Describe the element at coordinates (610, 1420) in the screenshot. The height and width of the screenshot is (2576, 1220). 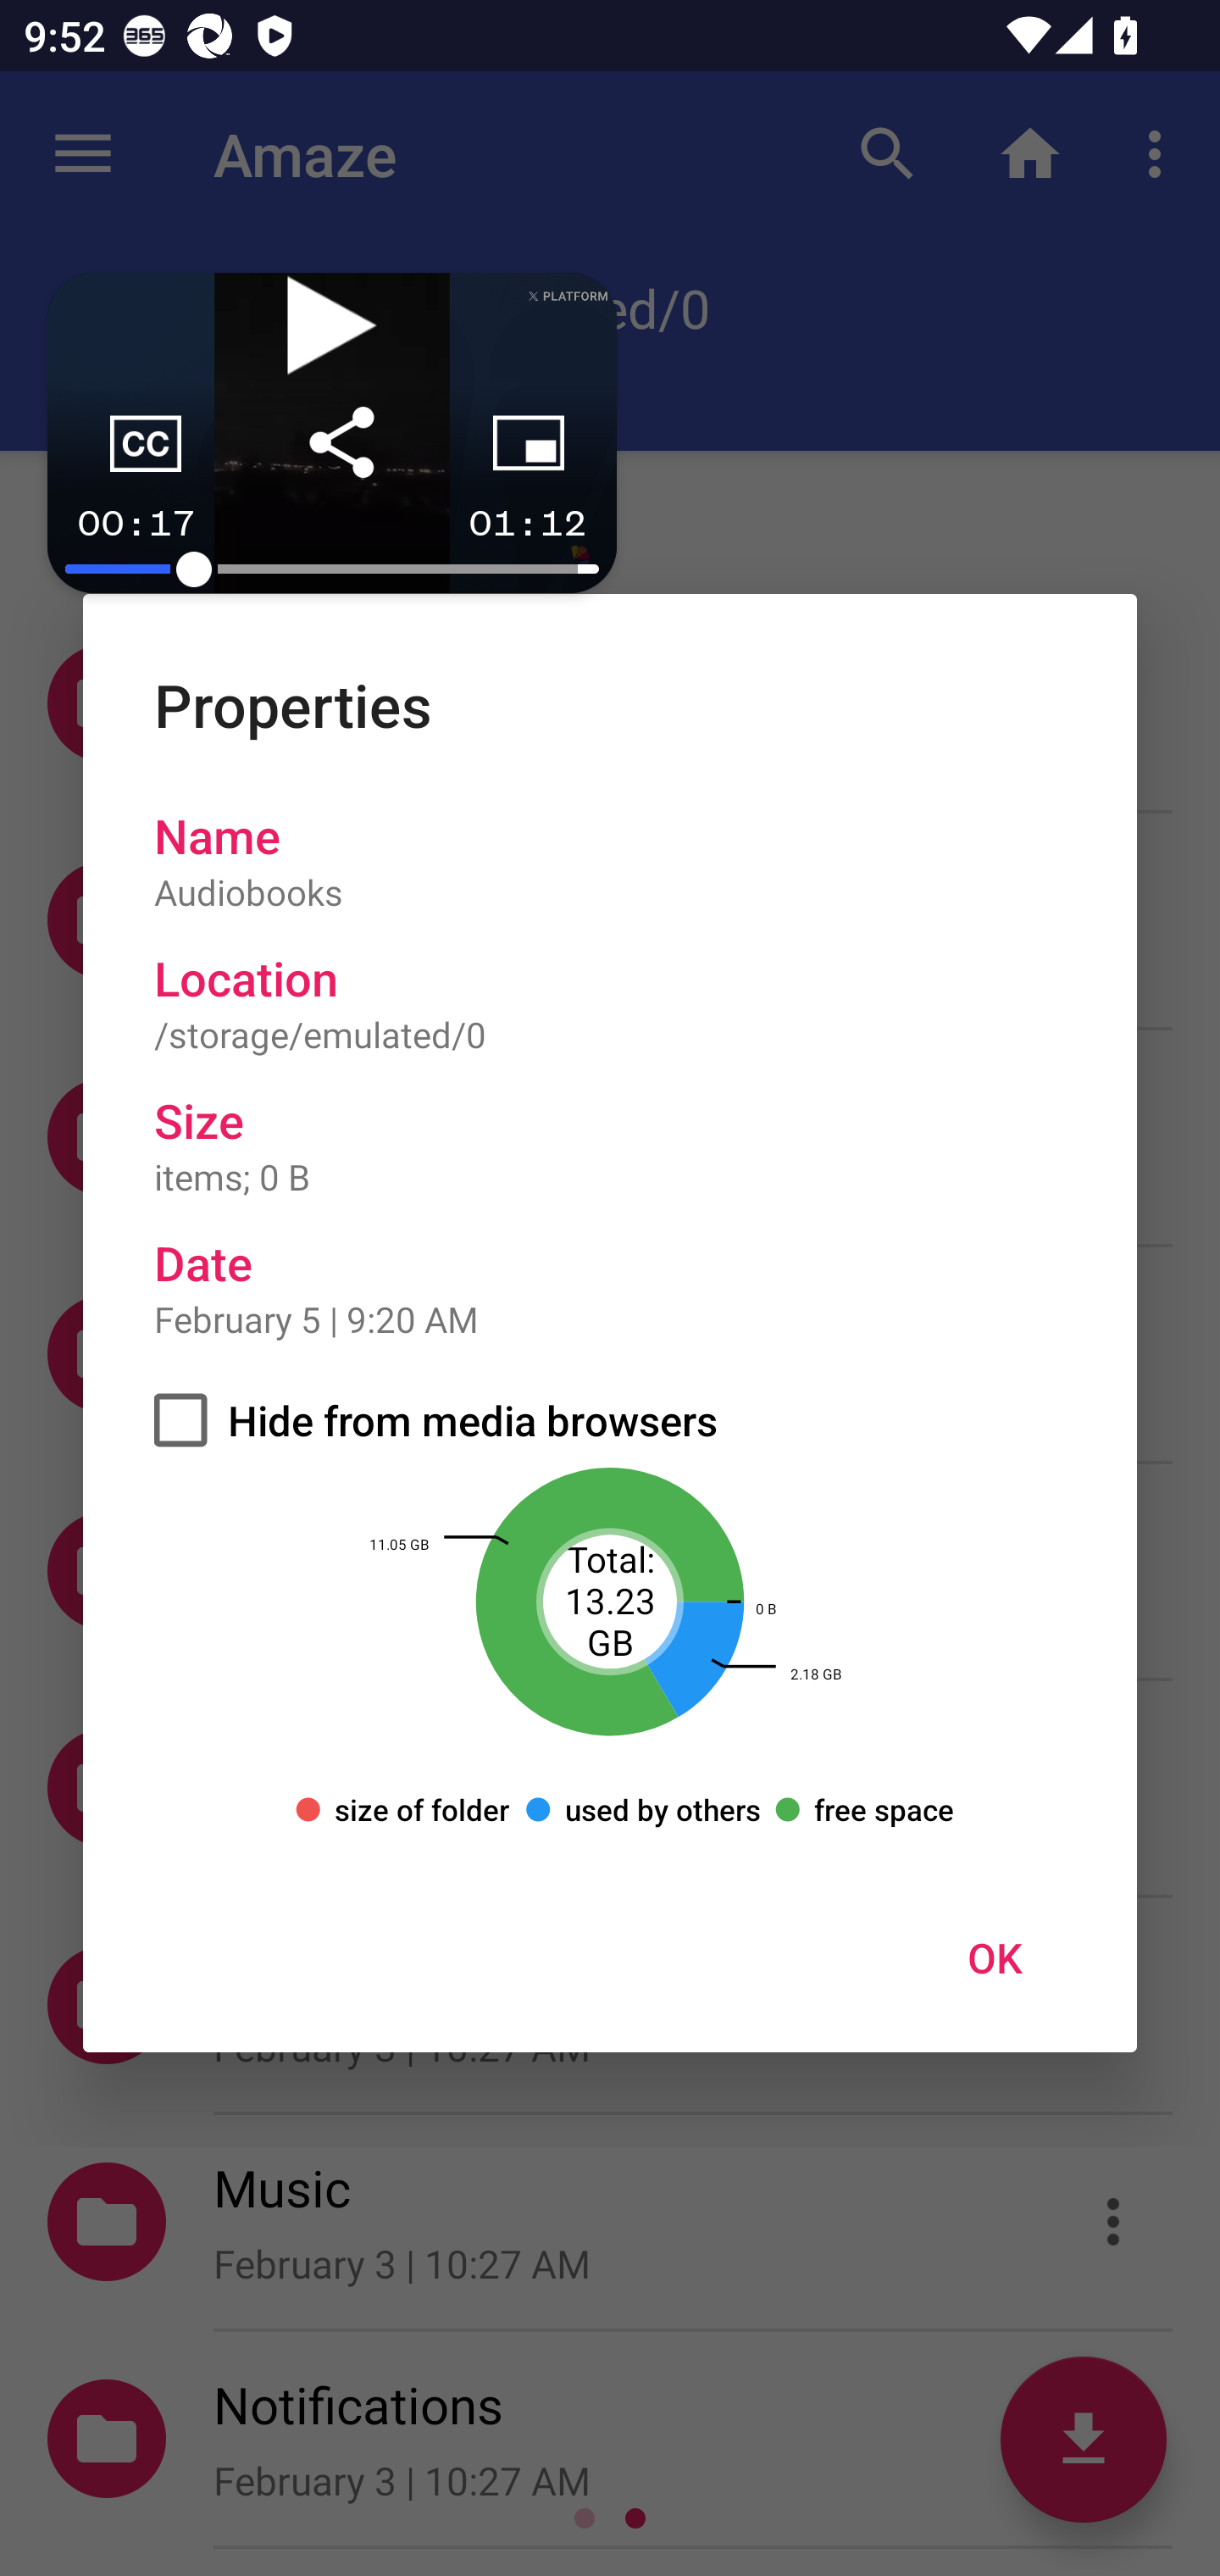
I see `Hide from media browsers` at that location.